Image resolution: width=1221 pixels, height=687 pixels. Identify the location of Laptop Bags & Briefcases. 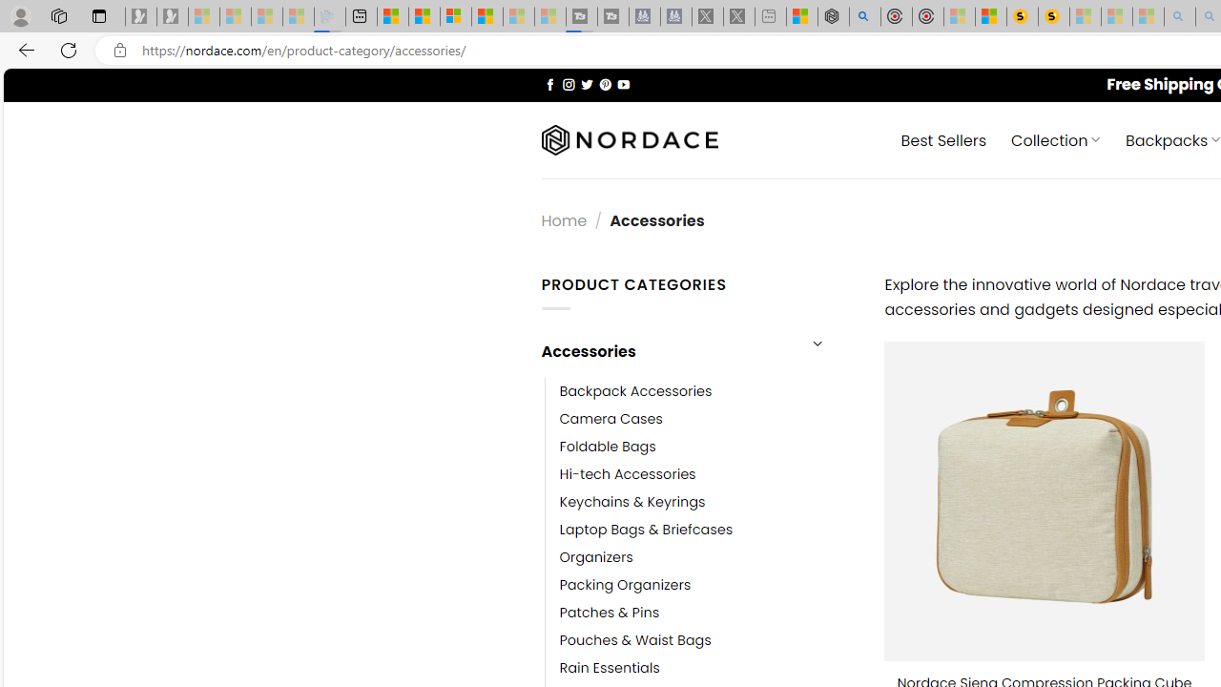
(708, 530).